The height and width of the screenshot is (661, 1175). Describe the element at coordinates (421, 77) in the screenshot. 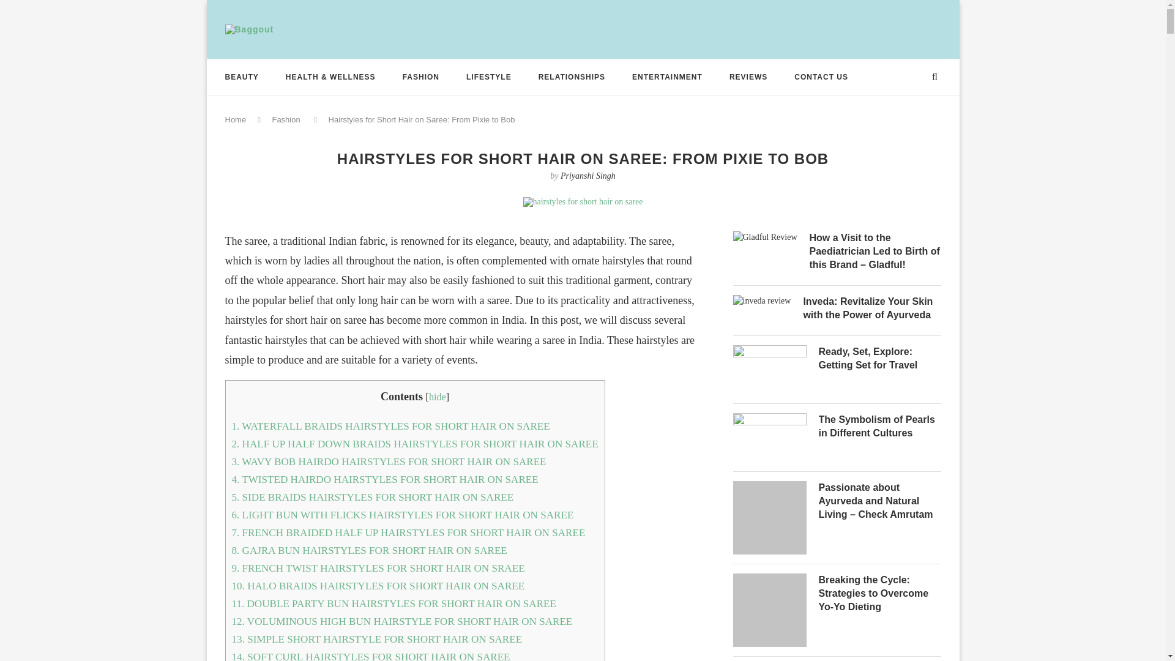

I see `FASHION` at that location.